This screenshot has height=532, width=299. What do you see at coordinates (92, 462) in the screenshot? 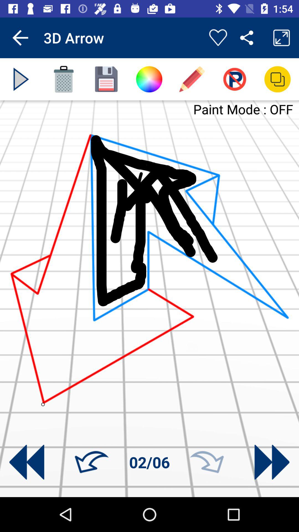
I see `launch the icon to the left of the 02/06 icon` at bounding box center [92, 462].